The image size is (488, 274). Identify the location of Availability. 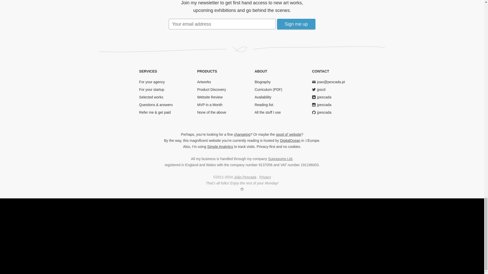
(263, 97).